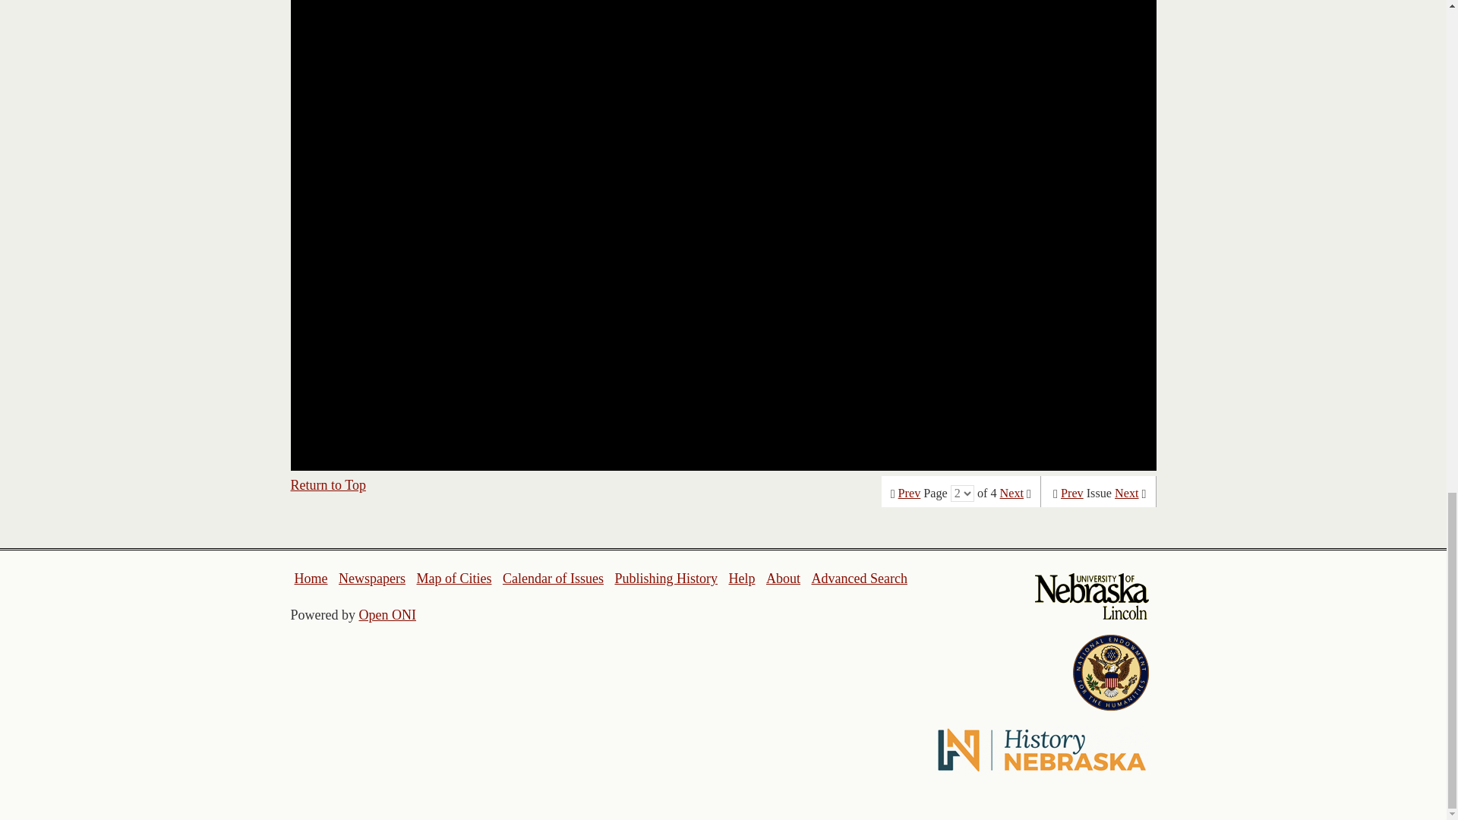 The width and height of the screenshot is (1458, 820). What do you see at coordinates (1011, 494) in the screenshot?
I see `Next` at bounding box center [1011, 494].